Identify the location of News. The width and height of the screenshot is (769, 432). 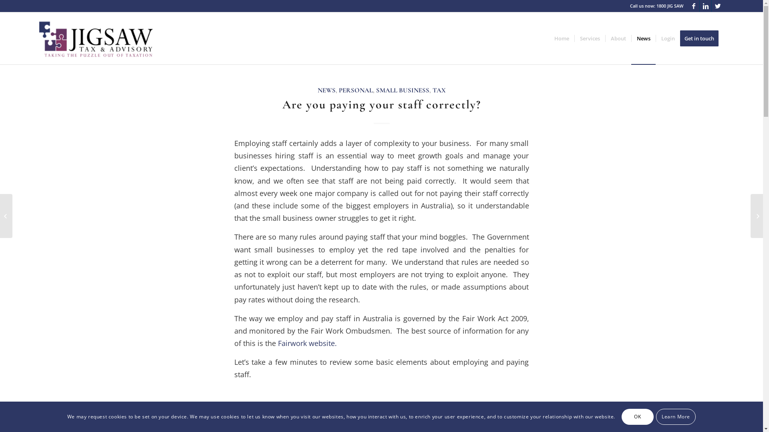
(643, 38).